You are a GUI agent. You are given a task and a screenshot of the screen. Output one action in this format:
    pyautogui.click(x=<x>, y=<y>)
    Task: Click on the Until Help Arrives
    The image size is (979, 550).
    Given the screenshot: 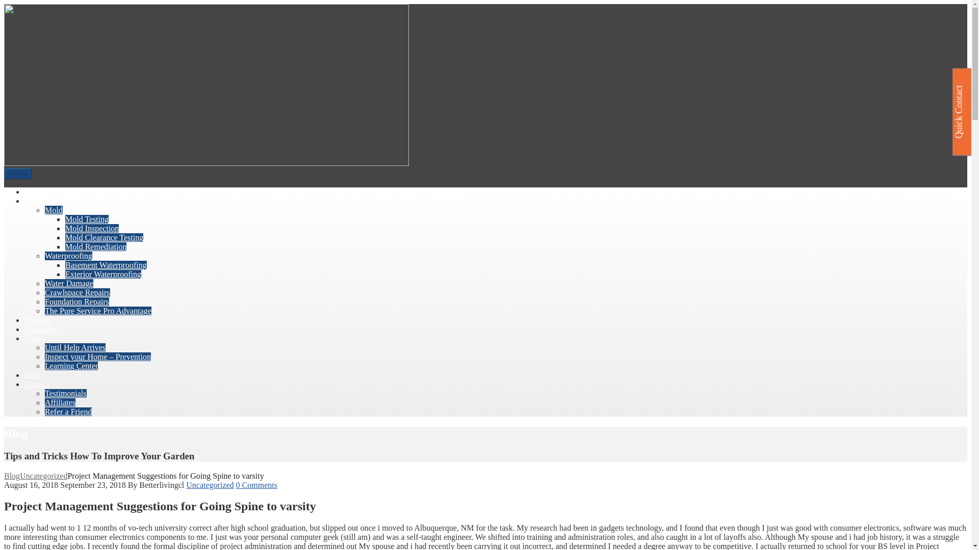 What is the action you would take?
    pyautogui.click(x=75, y=347)
    